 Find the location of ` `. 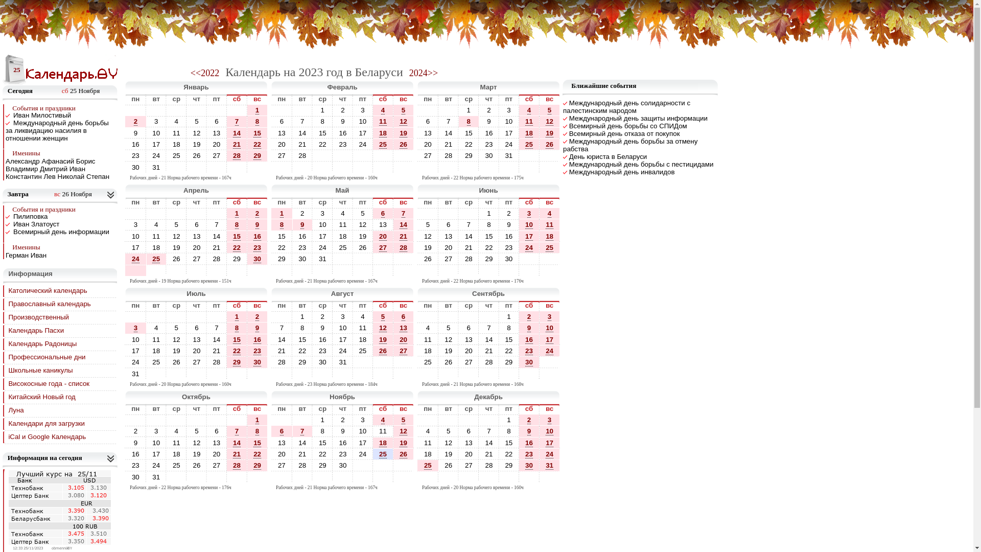

  is located at coordinates (449, 214).